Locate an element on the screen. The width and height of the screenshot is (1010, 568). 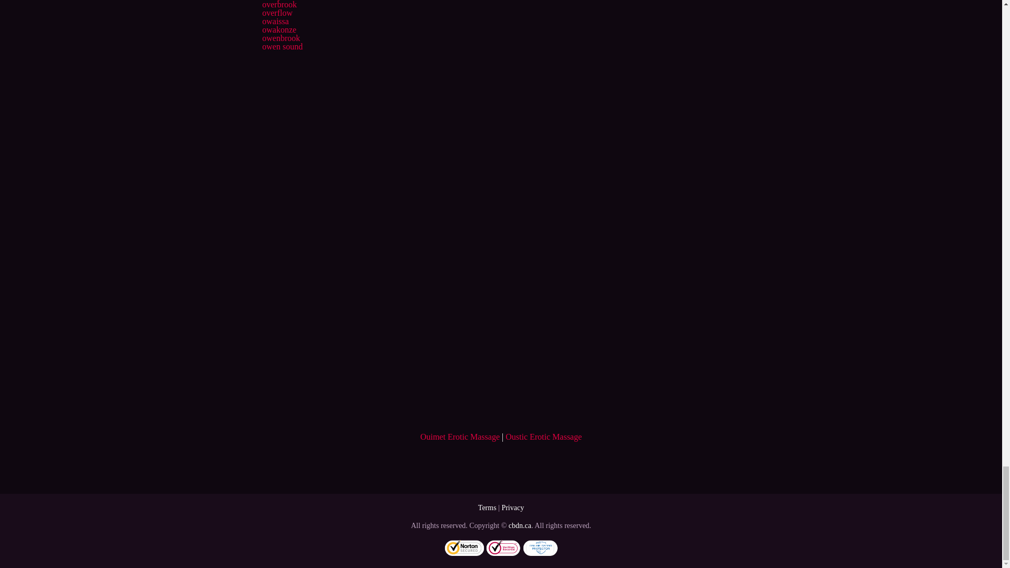
Ouimet Erotic Massage is located at coordinates (460, 437).